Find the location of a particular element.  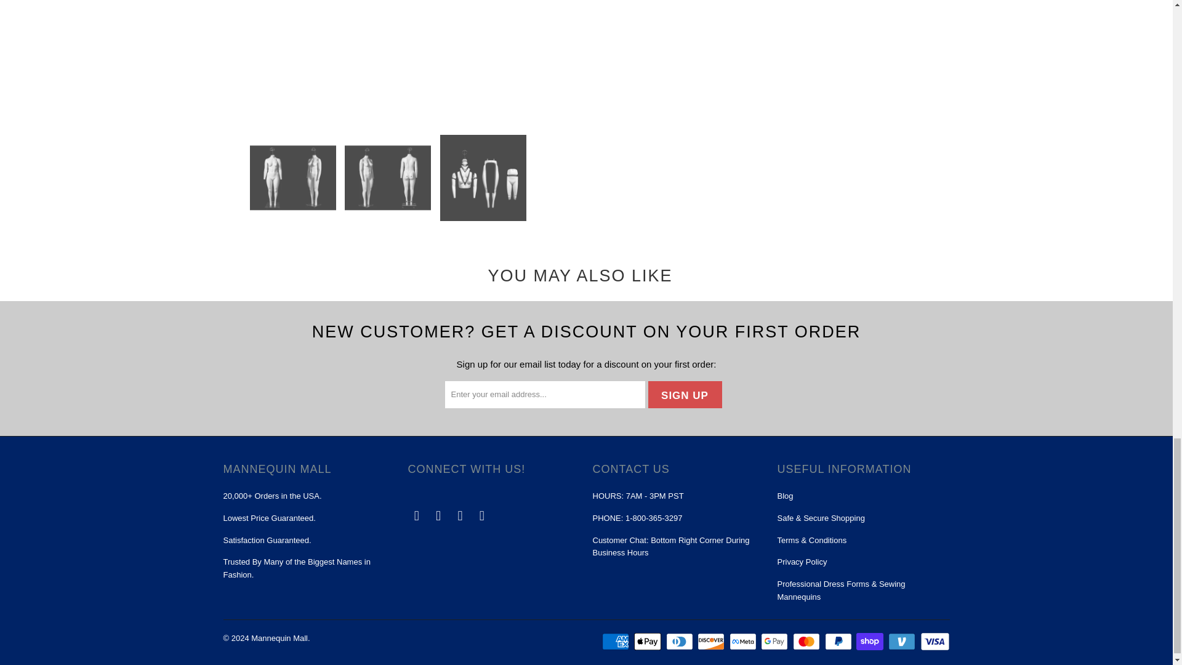

Mannequin Mall on Instagram is located at coordinates (460, 516).